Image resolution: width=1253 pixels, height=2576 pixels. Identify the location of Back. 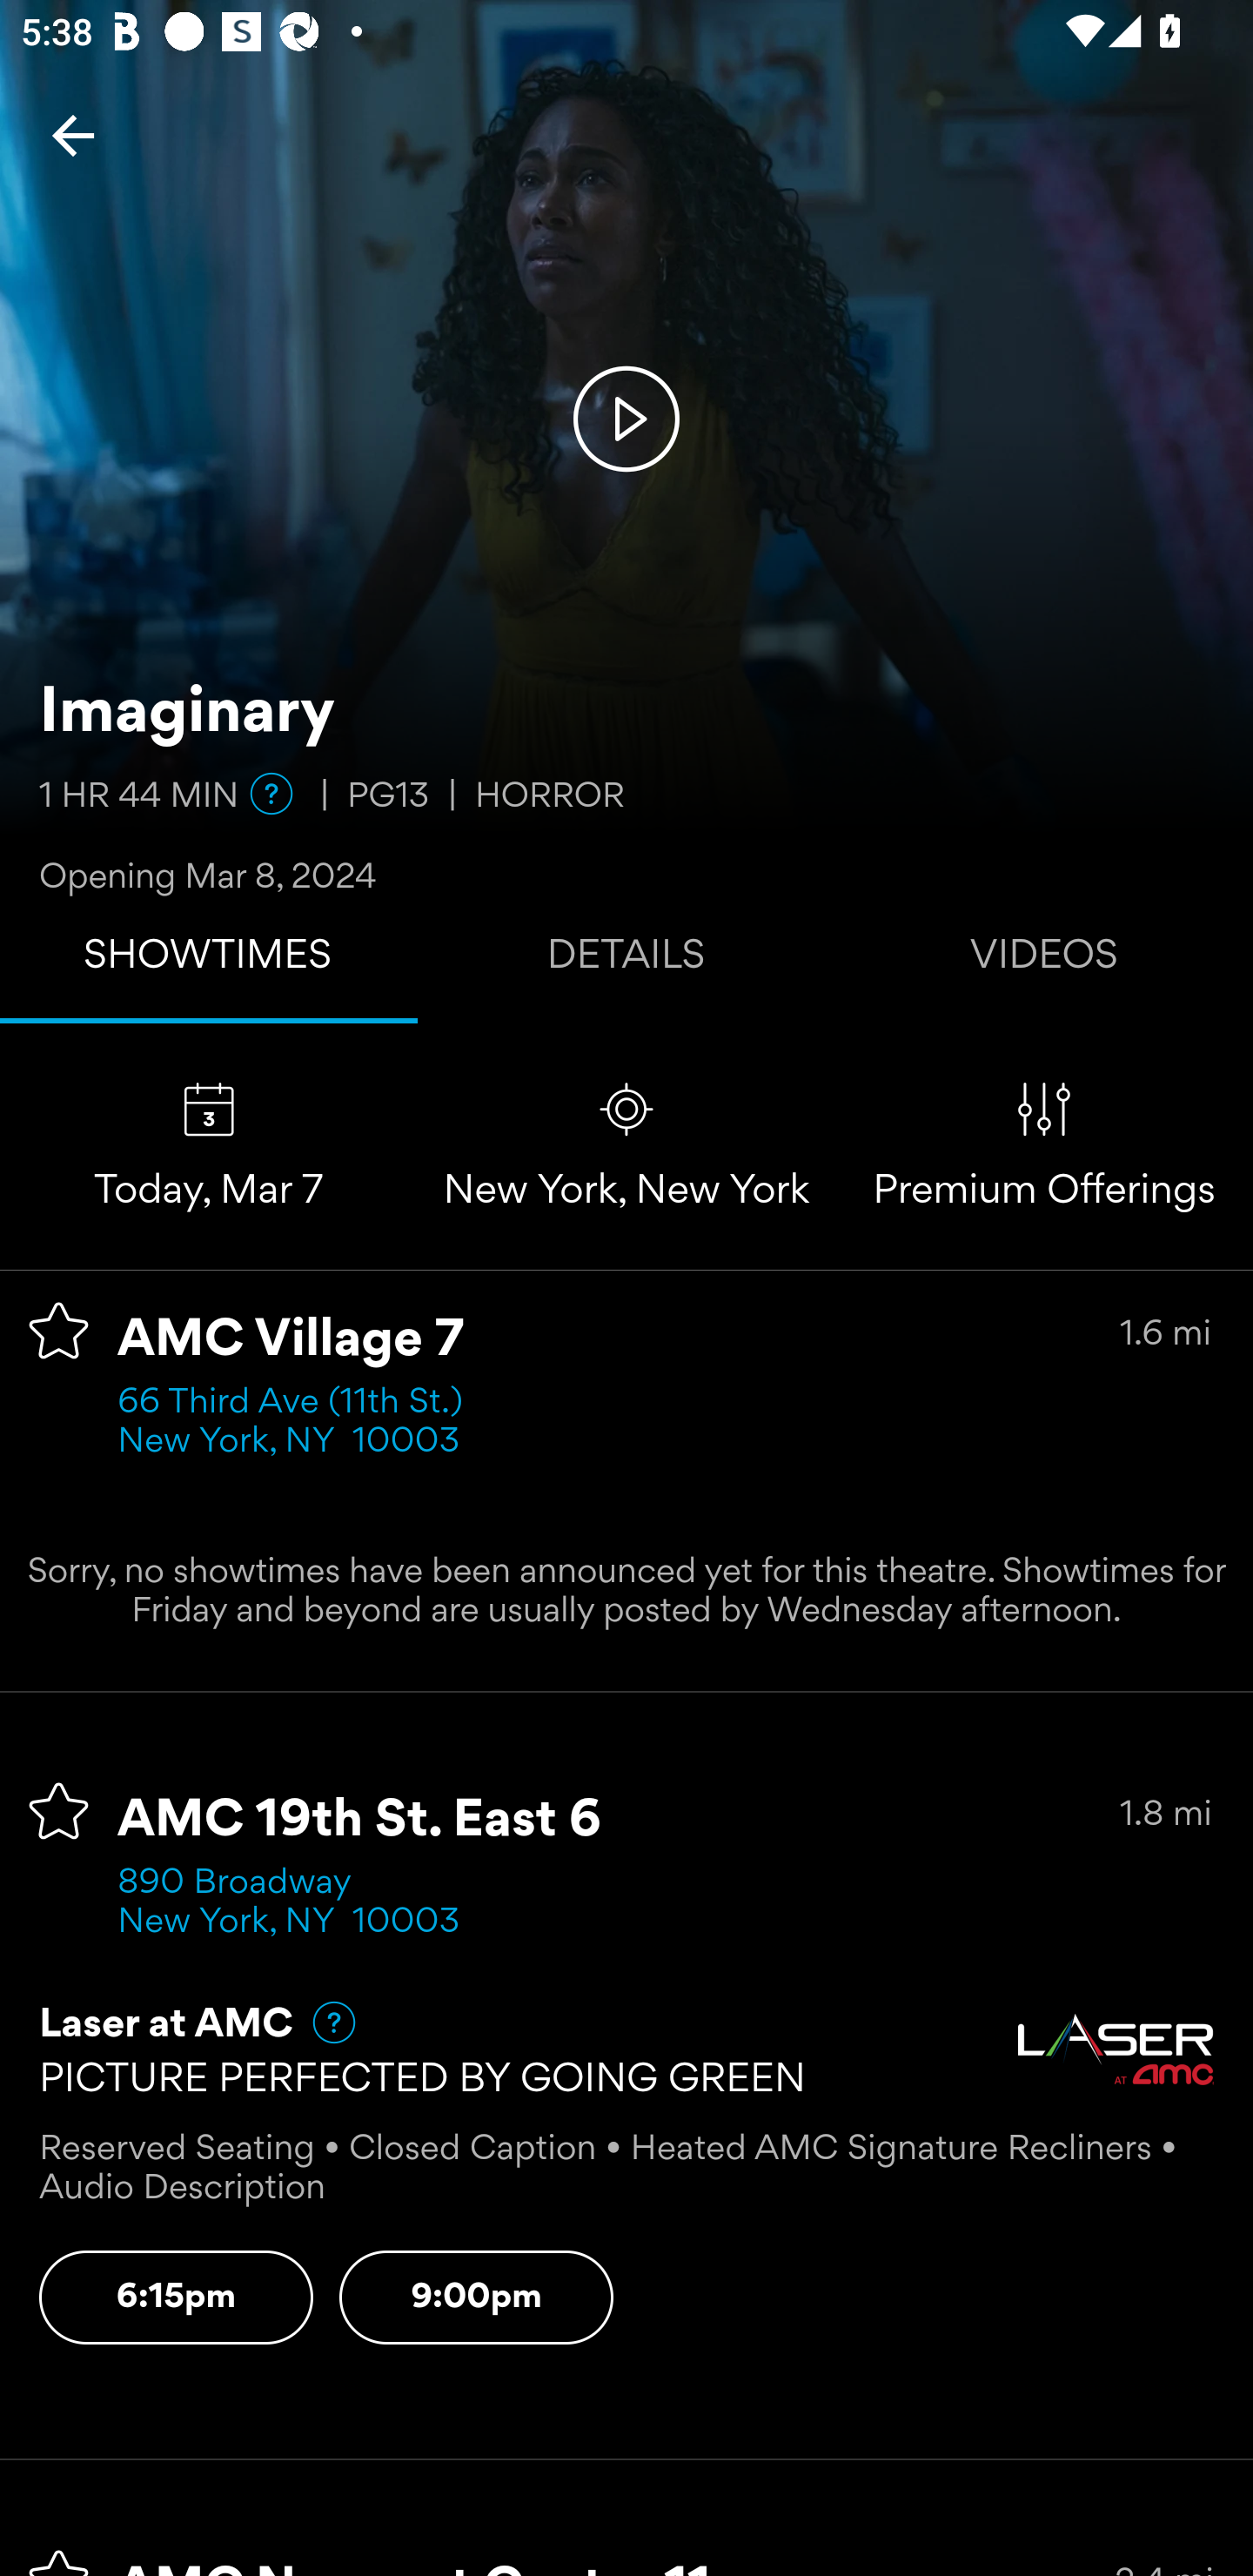
(73, 135).